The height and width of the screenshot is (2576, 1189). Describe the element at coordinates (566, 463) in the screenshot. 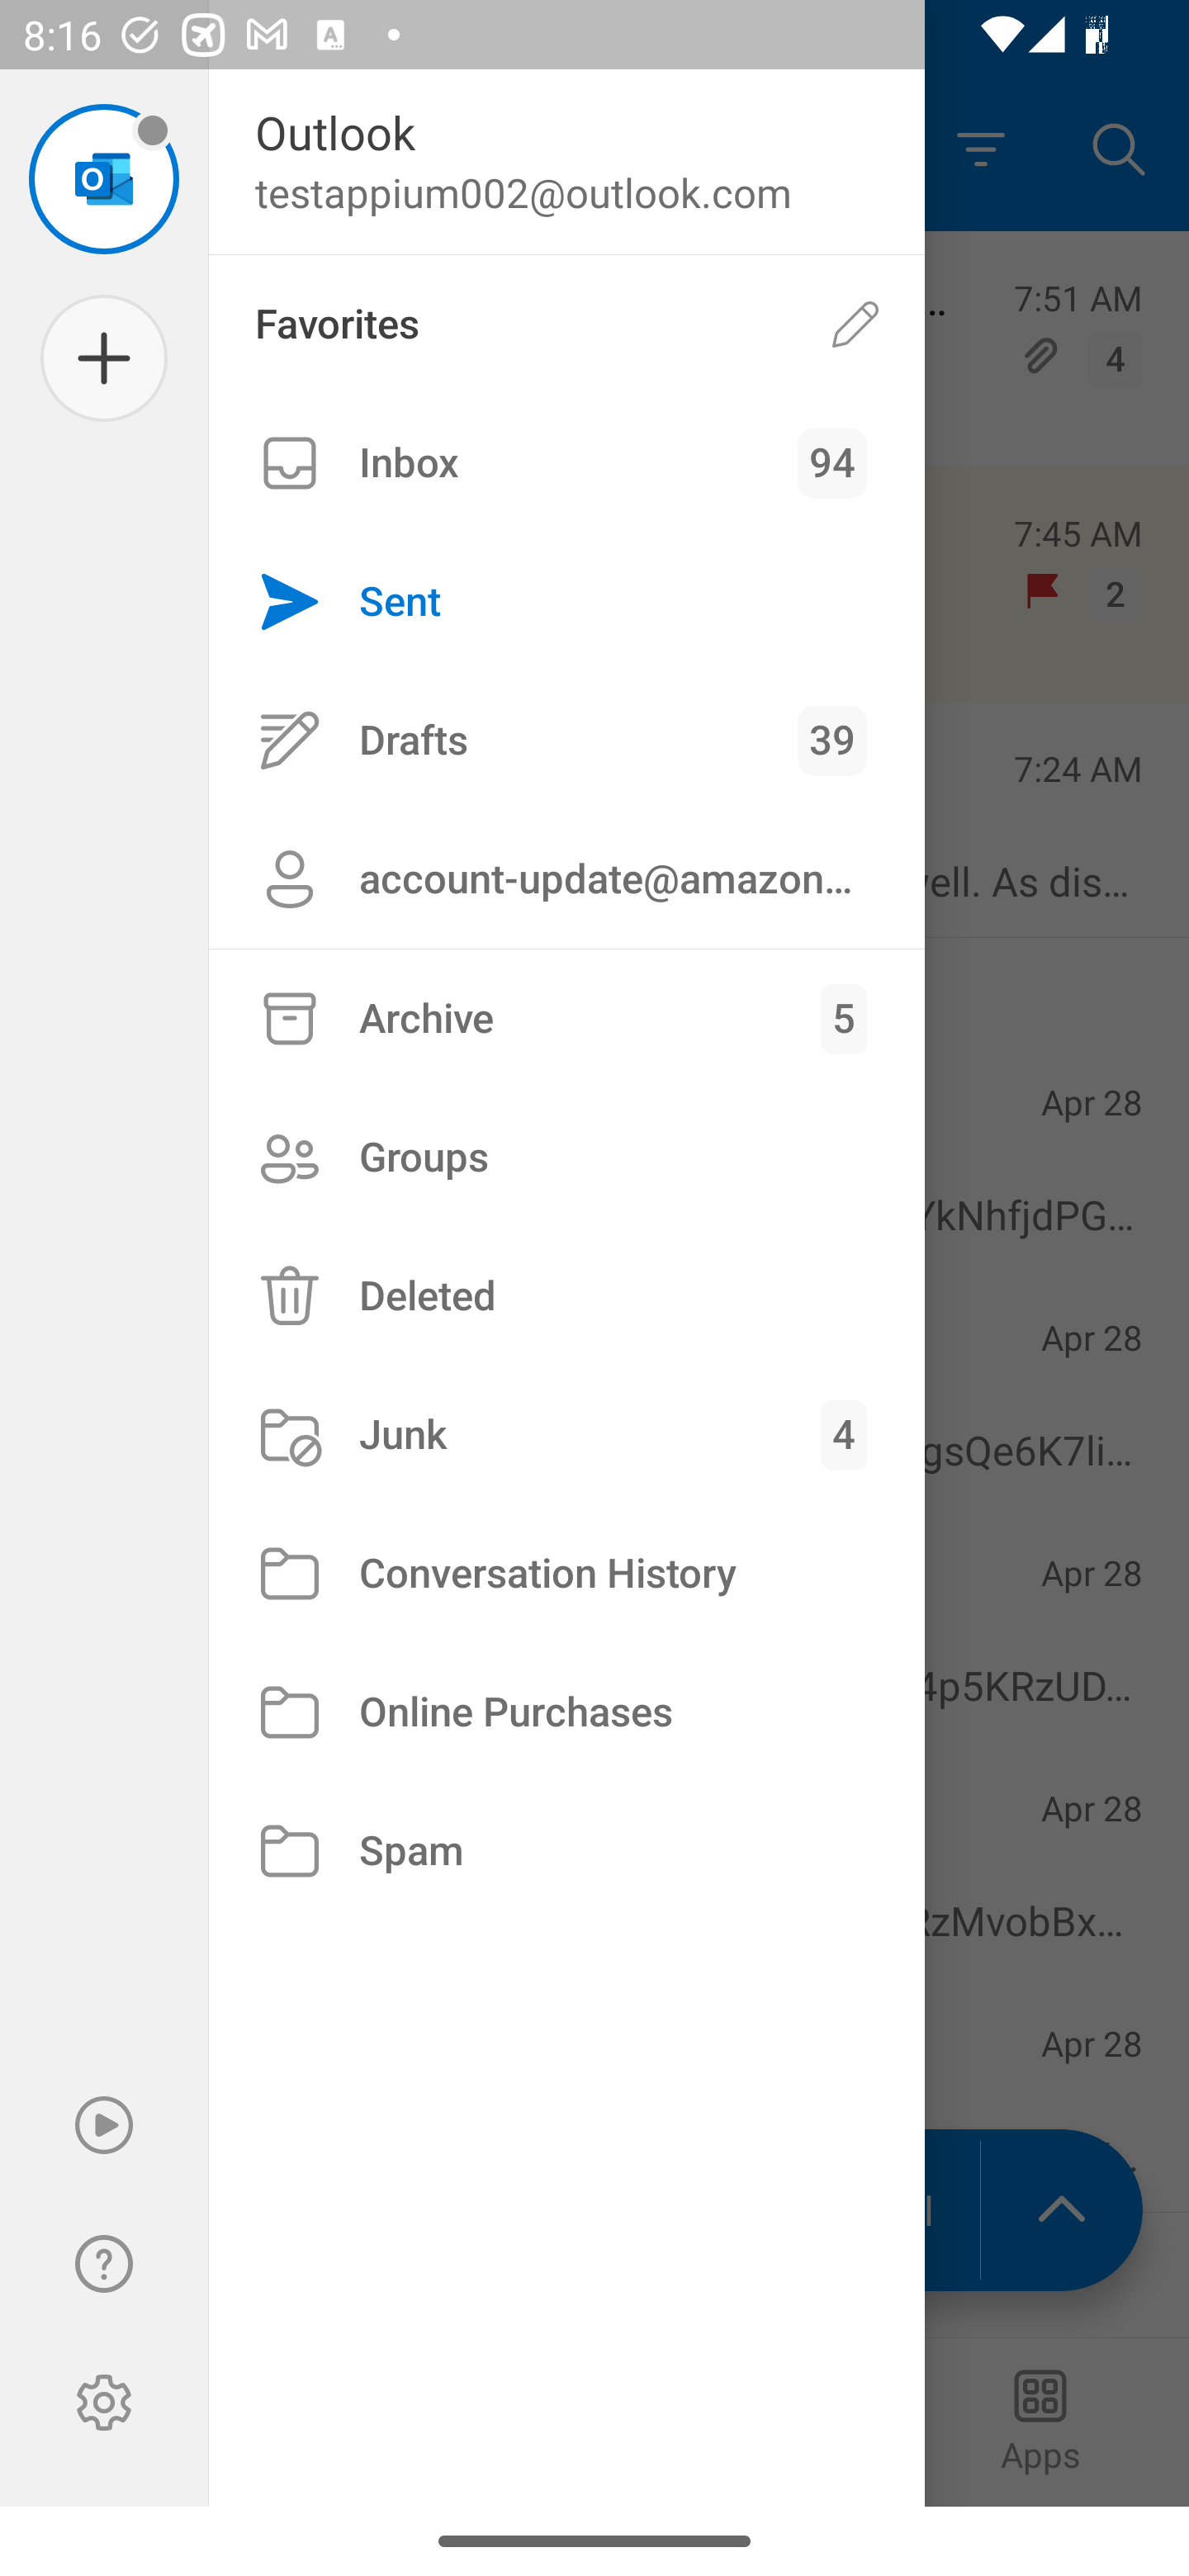

I see `Inbox Inbox, 94 unread emails` at that location.